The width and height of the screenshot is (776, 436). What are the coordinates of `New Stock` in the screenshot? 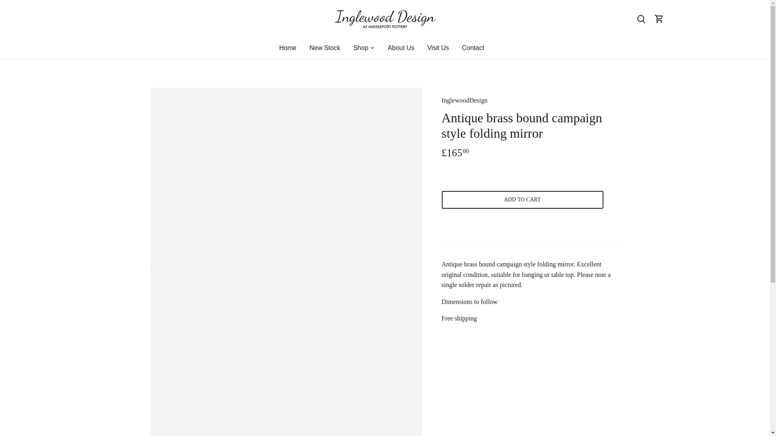 It's located at (324, 48).